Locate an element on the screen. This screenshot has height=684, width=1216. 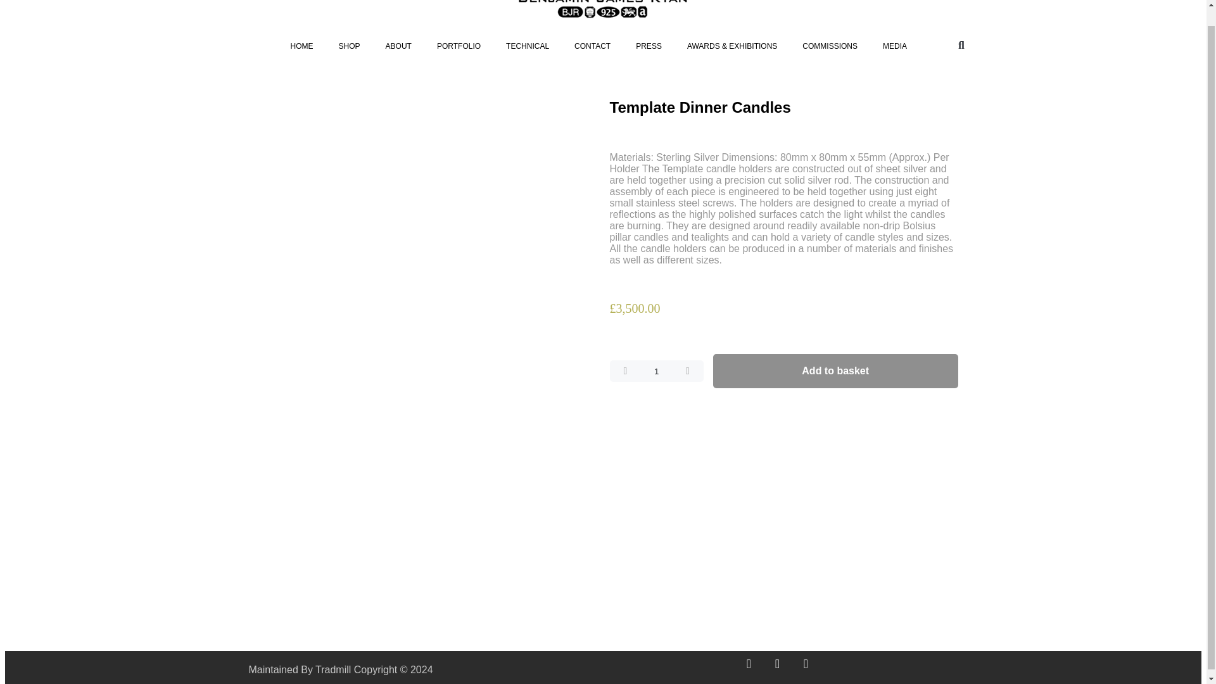
CONTACT is located at coordinates (592, 46).